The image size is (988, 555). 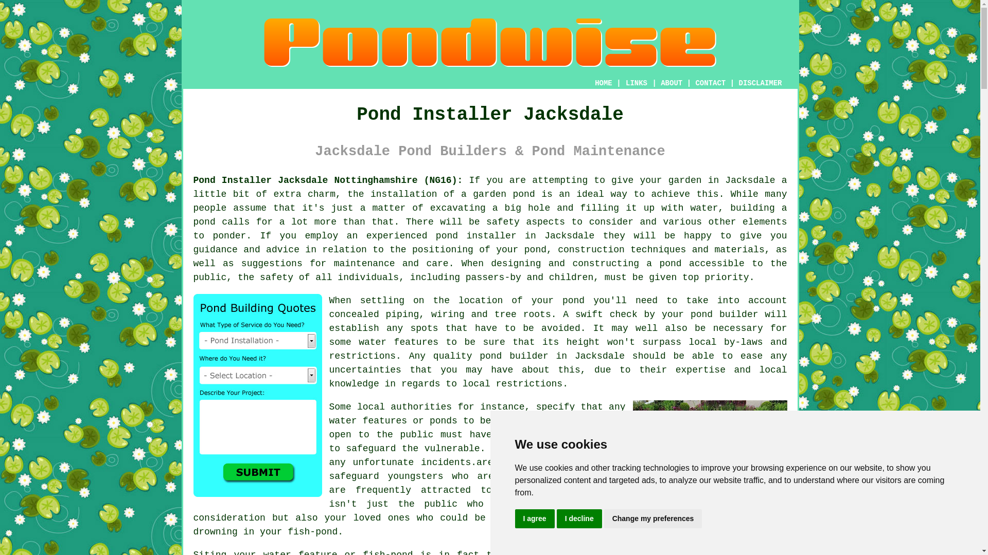 What do you see at coordinates (257, 395) in the screenshot?
I see `Free Jacksdale Pond Installer Quotes` at bounding box center [257, 395].